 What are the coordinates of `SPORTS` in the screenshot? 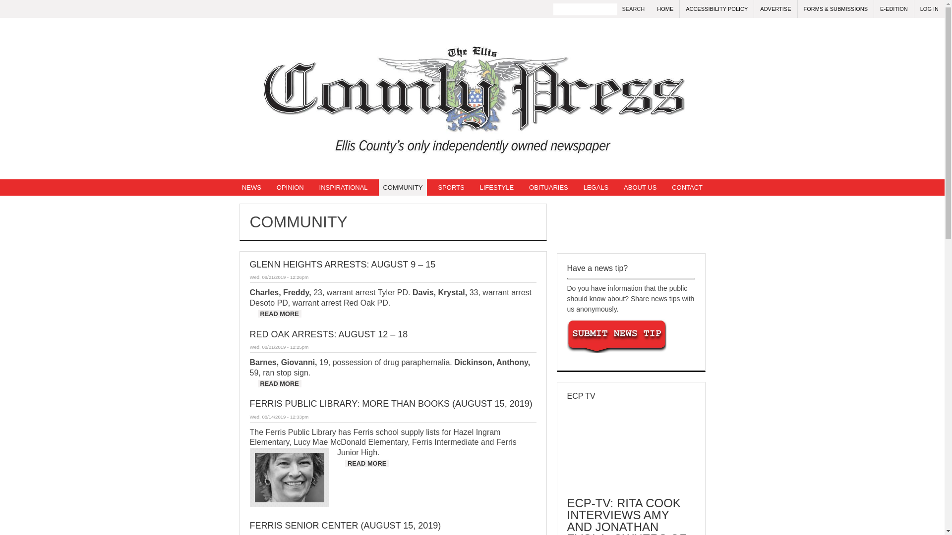 It's located at (451, 187).